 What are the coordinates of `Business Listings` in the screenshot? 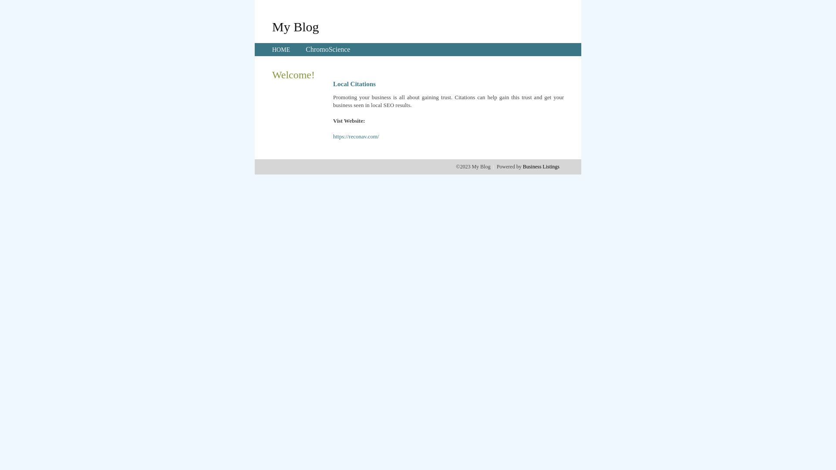 It's located at (541, 167).